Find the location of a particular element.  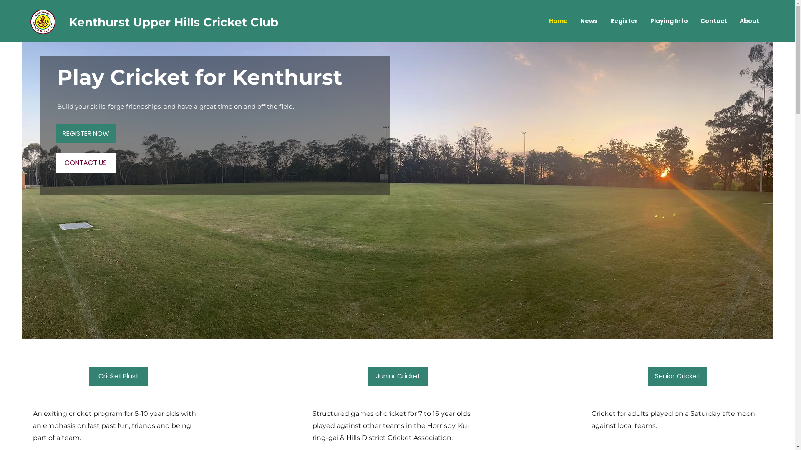

Kenthurst Upper Hills Cricket Club is located at coordinates (174, 22).